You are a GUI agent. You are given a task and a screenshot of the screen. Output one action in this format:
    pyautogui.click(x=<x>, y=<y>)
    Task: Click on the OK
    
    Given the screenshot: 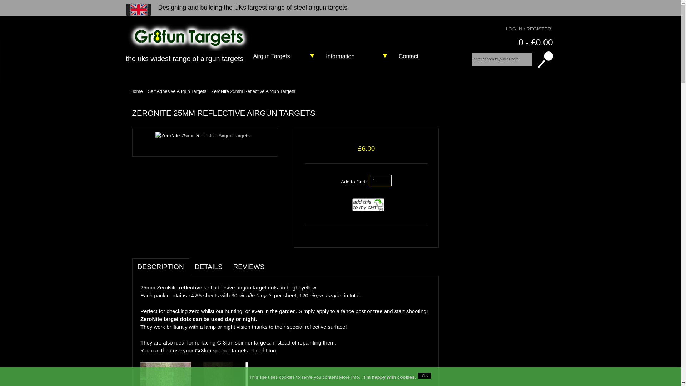 What is the action you would take?
    pyautogui.click(x=424, y=376)
    